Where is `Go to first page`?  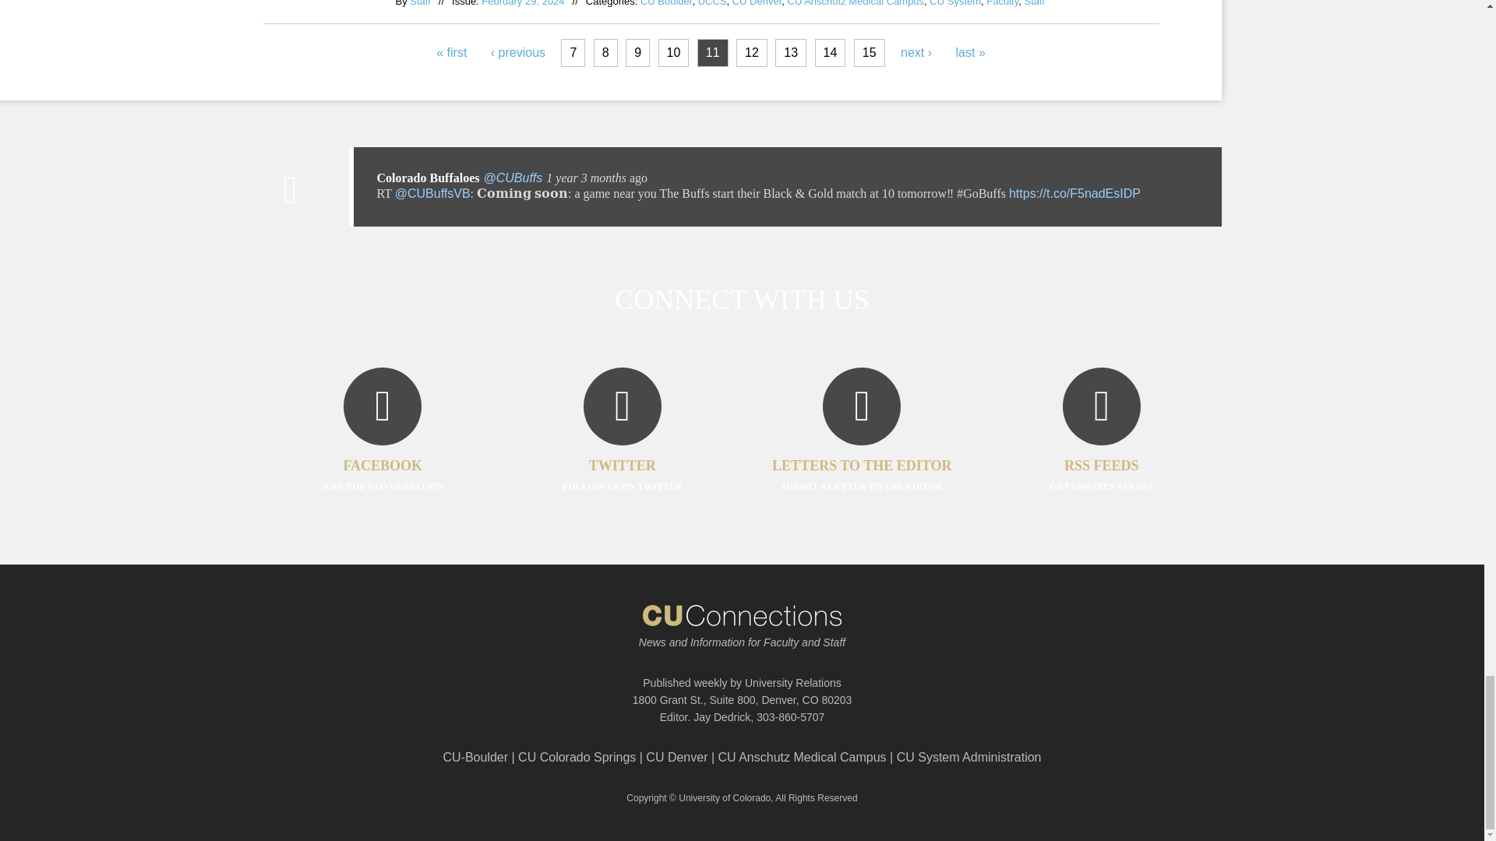
Go to first page is located at coordinates (450, 53).